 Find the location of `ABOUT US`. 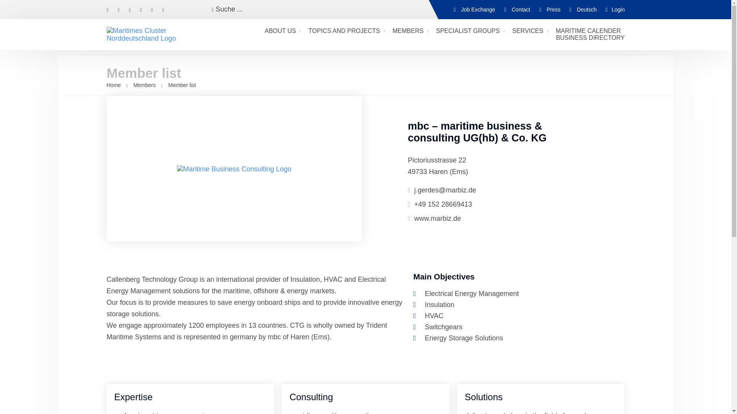

ABOUT US is located at coordinates (283, 31).